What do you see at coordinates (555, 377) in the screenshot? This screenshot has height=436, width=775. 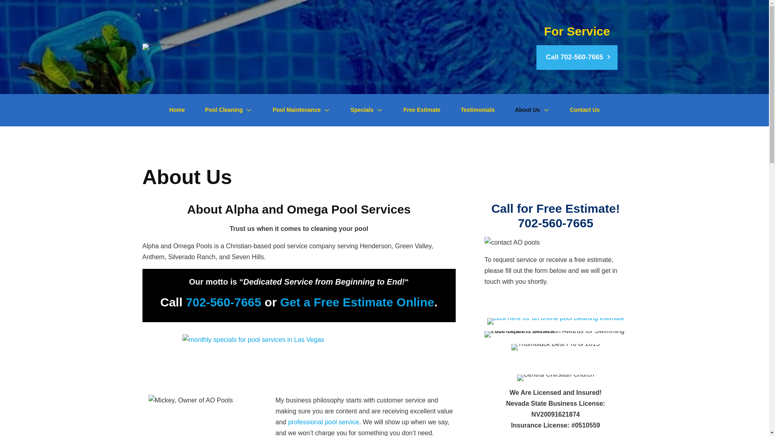 I see `Central Chirstian Church` at bounding box center [555, 377].